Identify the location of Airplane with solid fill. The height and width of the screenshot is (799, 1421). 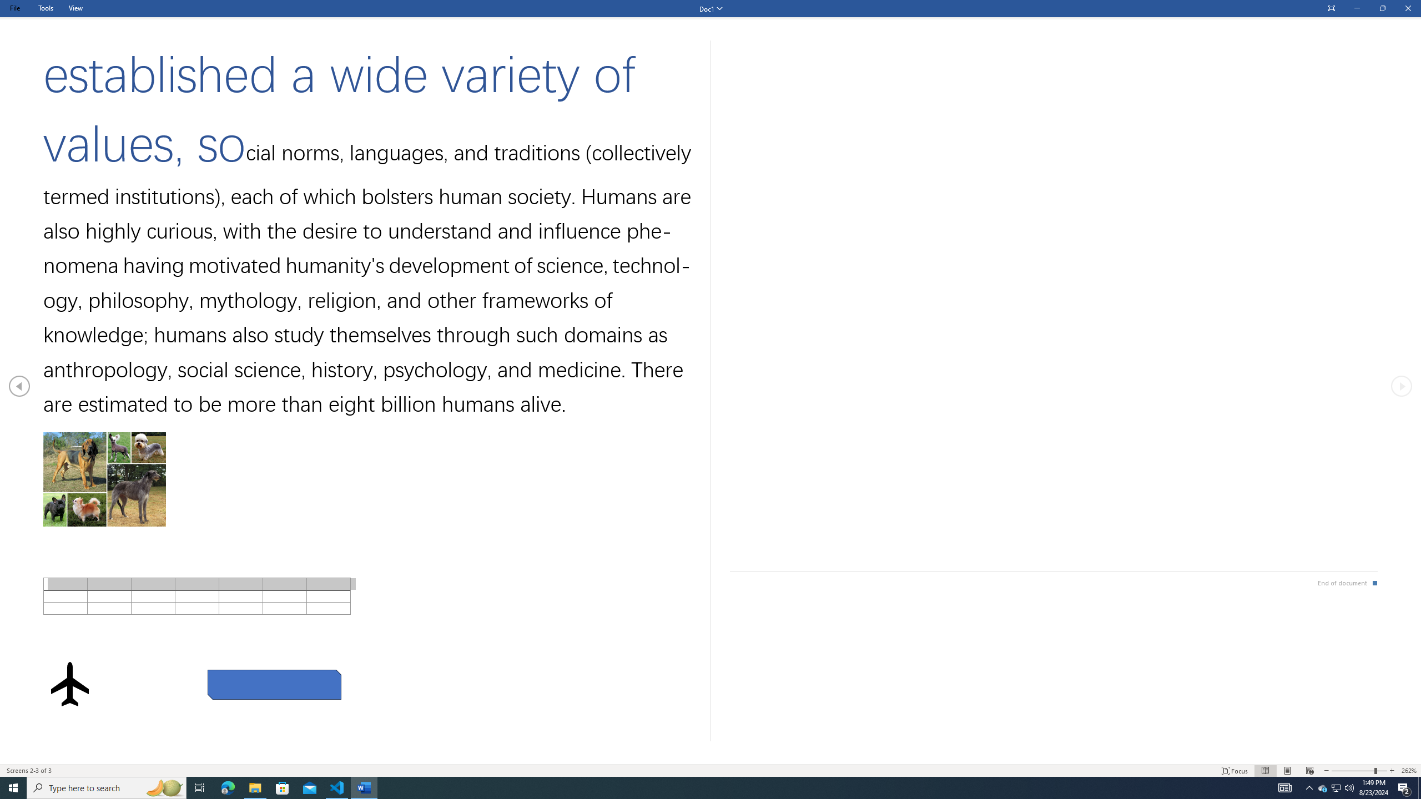
(69, 684).